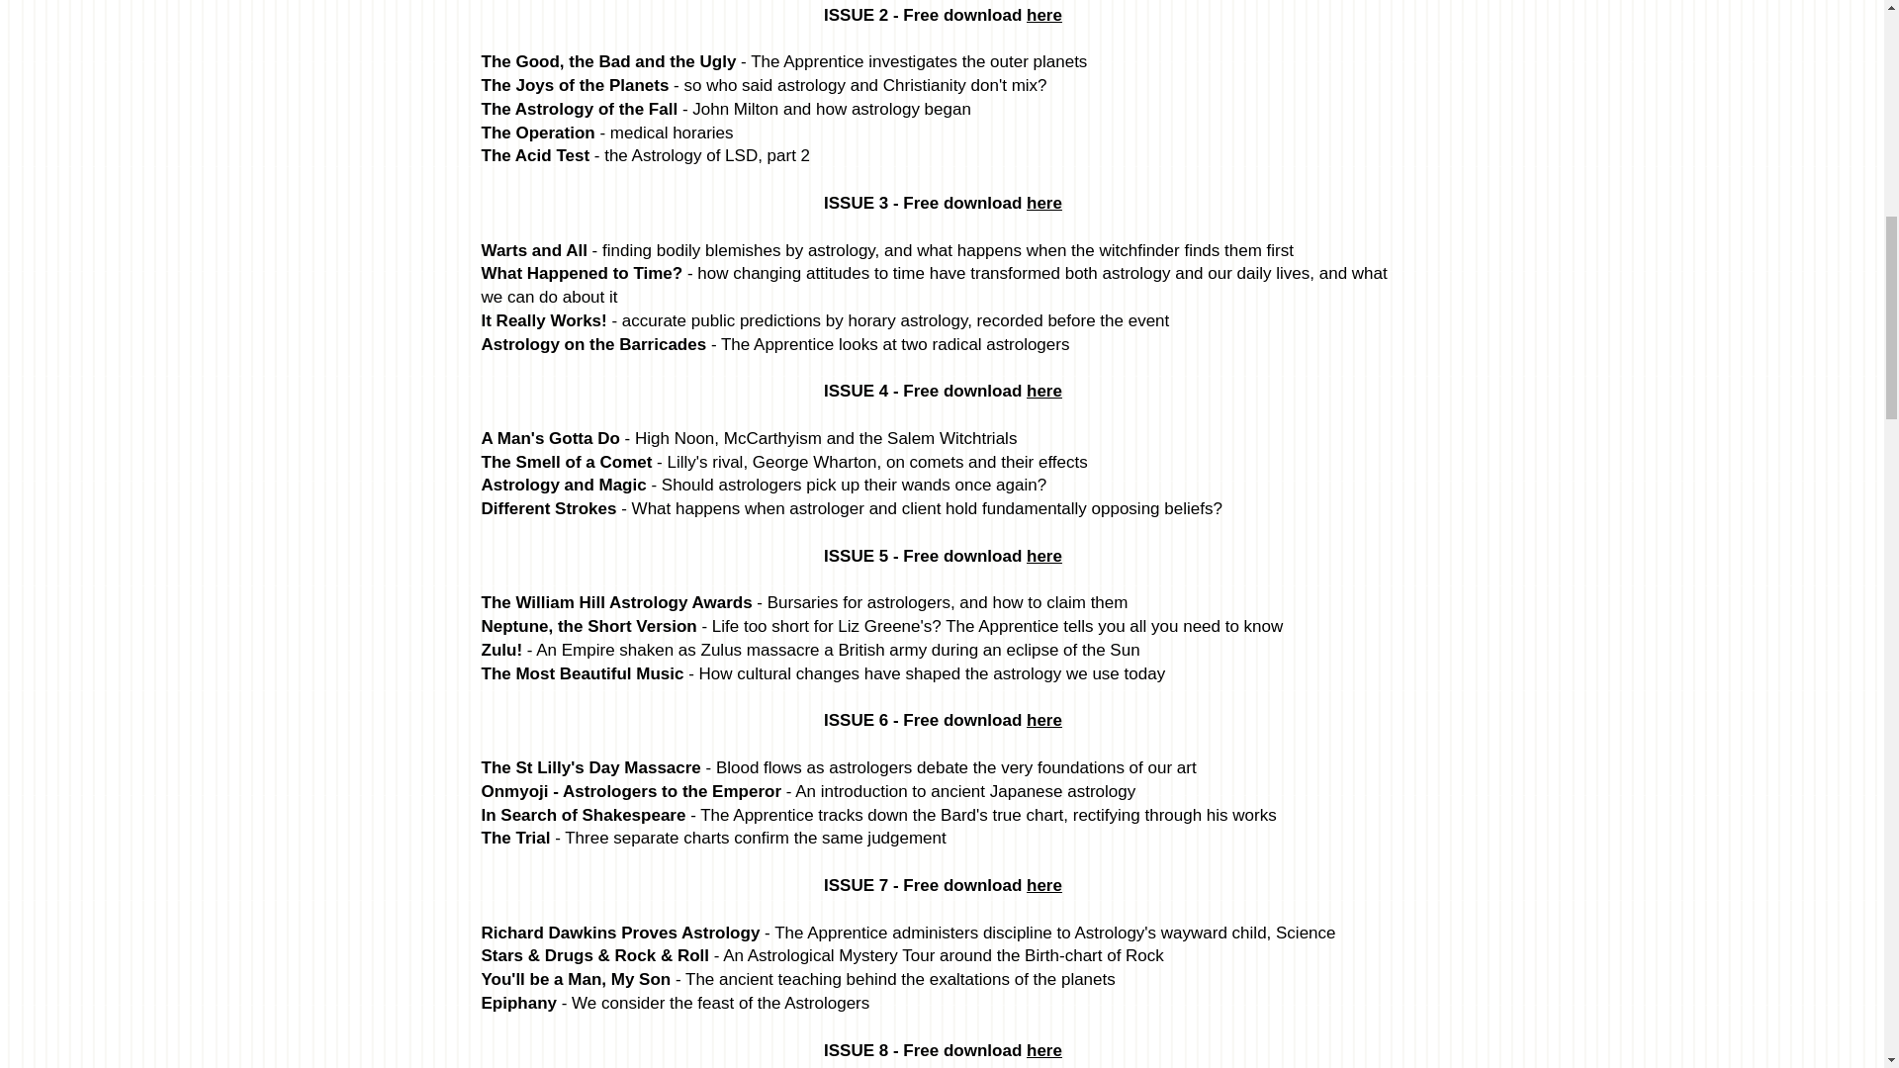 The image size is (1899, 1068). I want to click on here, so click(1044, 15).